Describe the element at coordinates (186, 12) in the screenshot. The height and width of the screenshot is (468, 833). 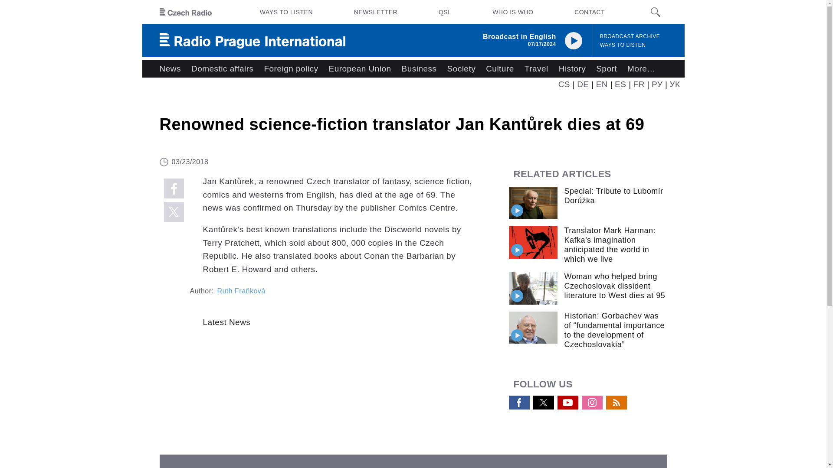
I see `Czech Radio` at that location.